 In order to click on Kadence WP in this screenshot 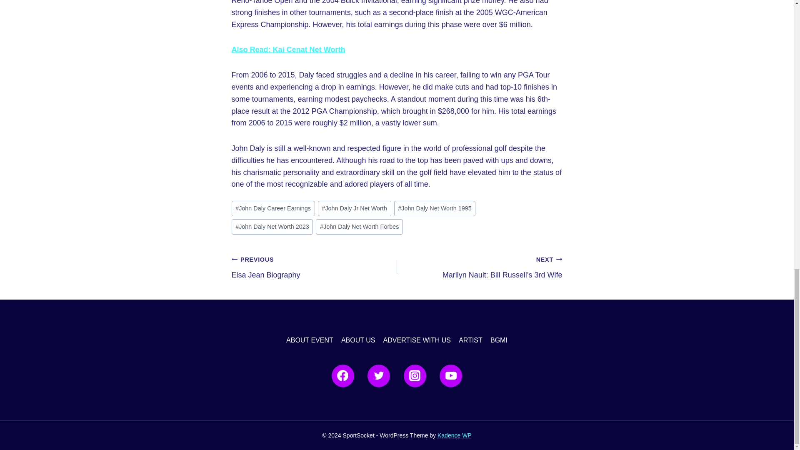, I will do `click(455, 435)`.